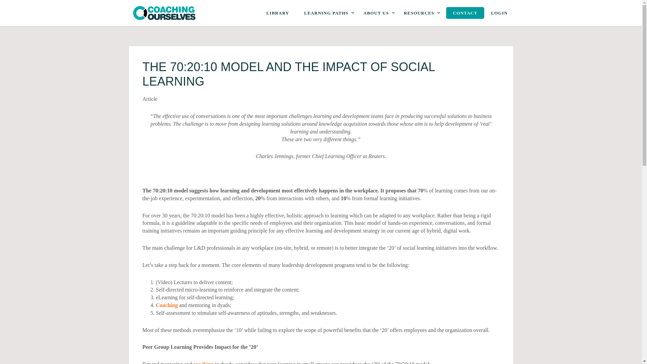 Image resolution: width=647 pixels, height=364 pixels. What do you see at coordinates (277, 13) in the screenshot?
I see `LIBRARY` at bounding box center [277, 13].